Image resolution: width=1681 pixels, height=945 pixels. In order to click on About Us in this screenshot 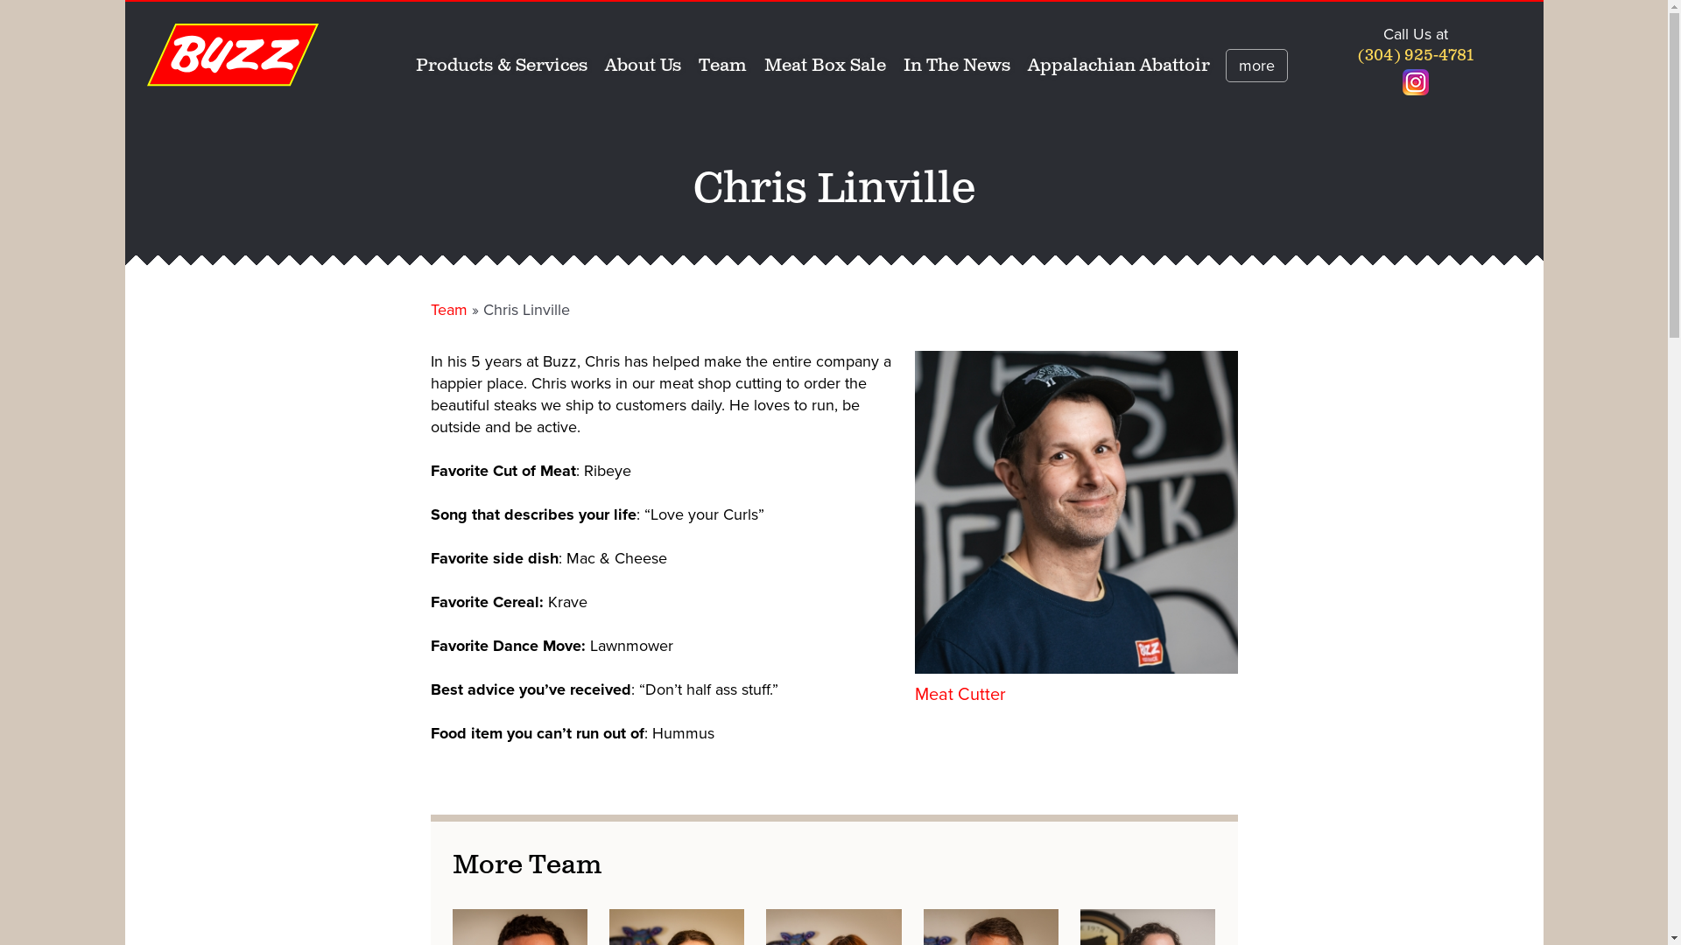, I will do `click(643, 66)`.